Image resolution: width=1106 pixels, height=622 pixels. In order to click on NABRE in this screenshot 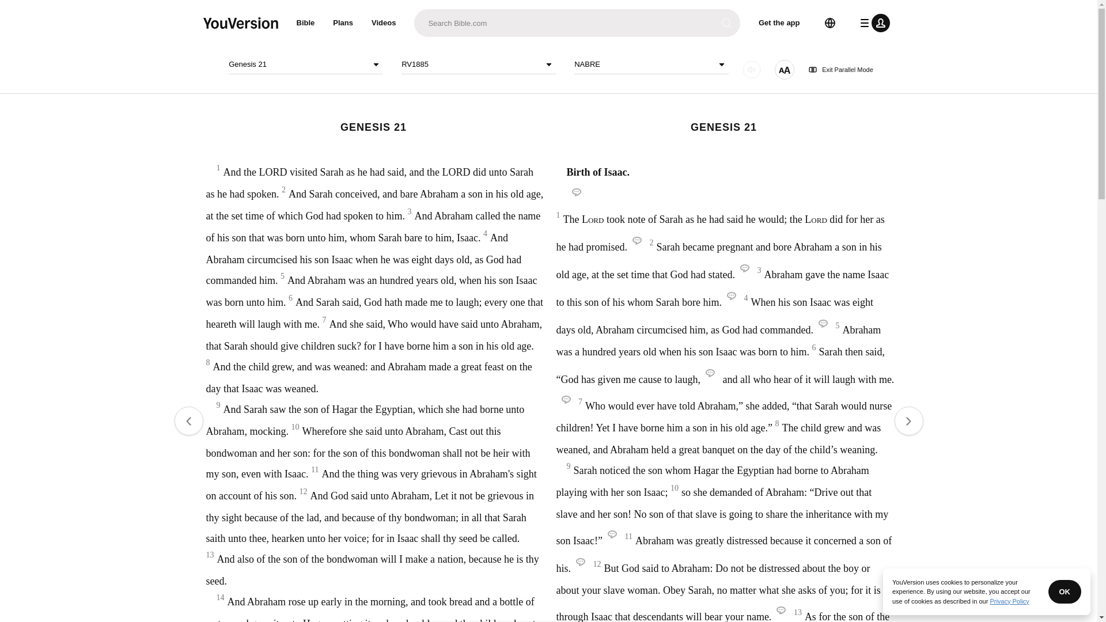, I will do `click(651, 65)`.